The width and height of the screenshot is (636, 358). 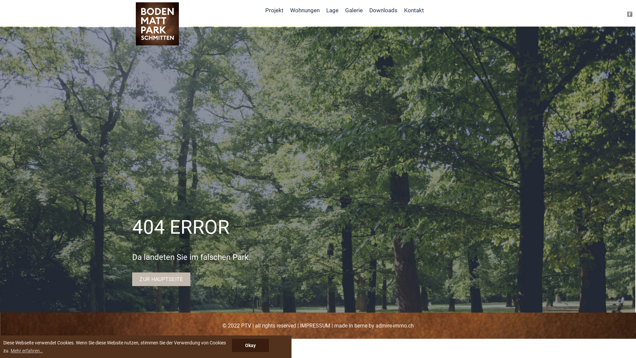 What do you see at coordinates (161, 279) in the screenshot?
I see `ZUR HAUPTSEITE` at bounding box center [161, 279].